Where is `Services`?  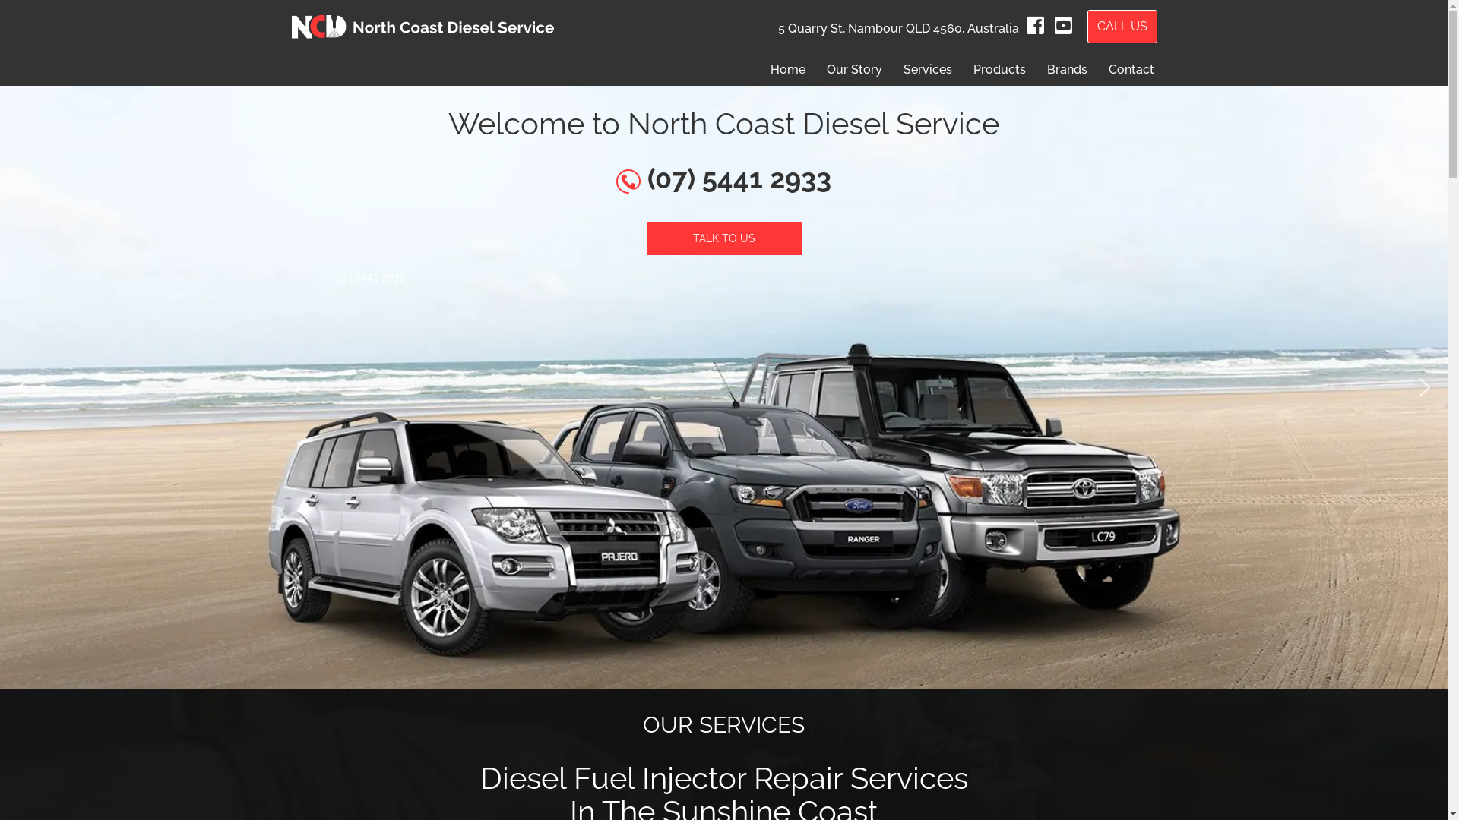 Services is located at coordinates (927, 69).